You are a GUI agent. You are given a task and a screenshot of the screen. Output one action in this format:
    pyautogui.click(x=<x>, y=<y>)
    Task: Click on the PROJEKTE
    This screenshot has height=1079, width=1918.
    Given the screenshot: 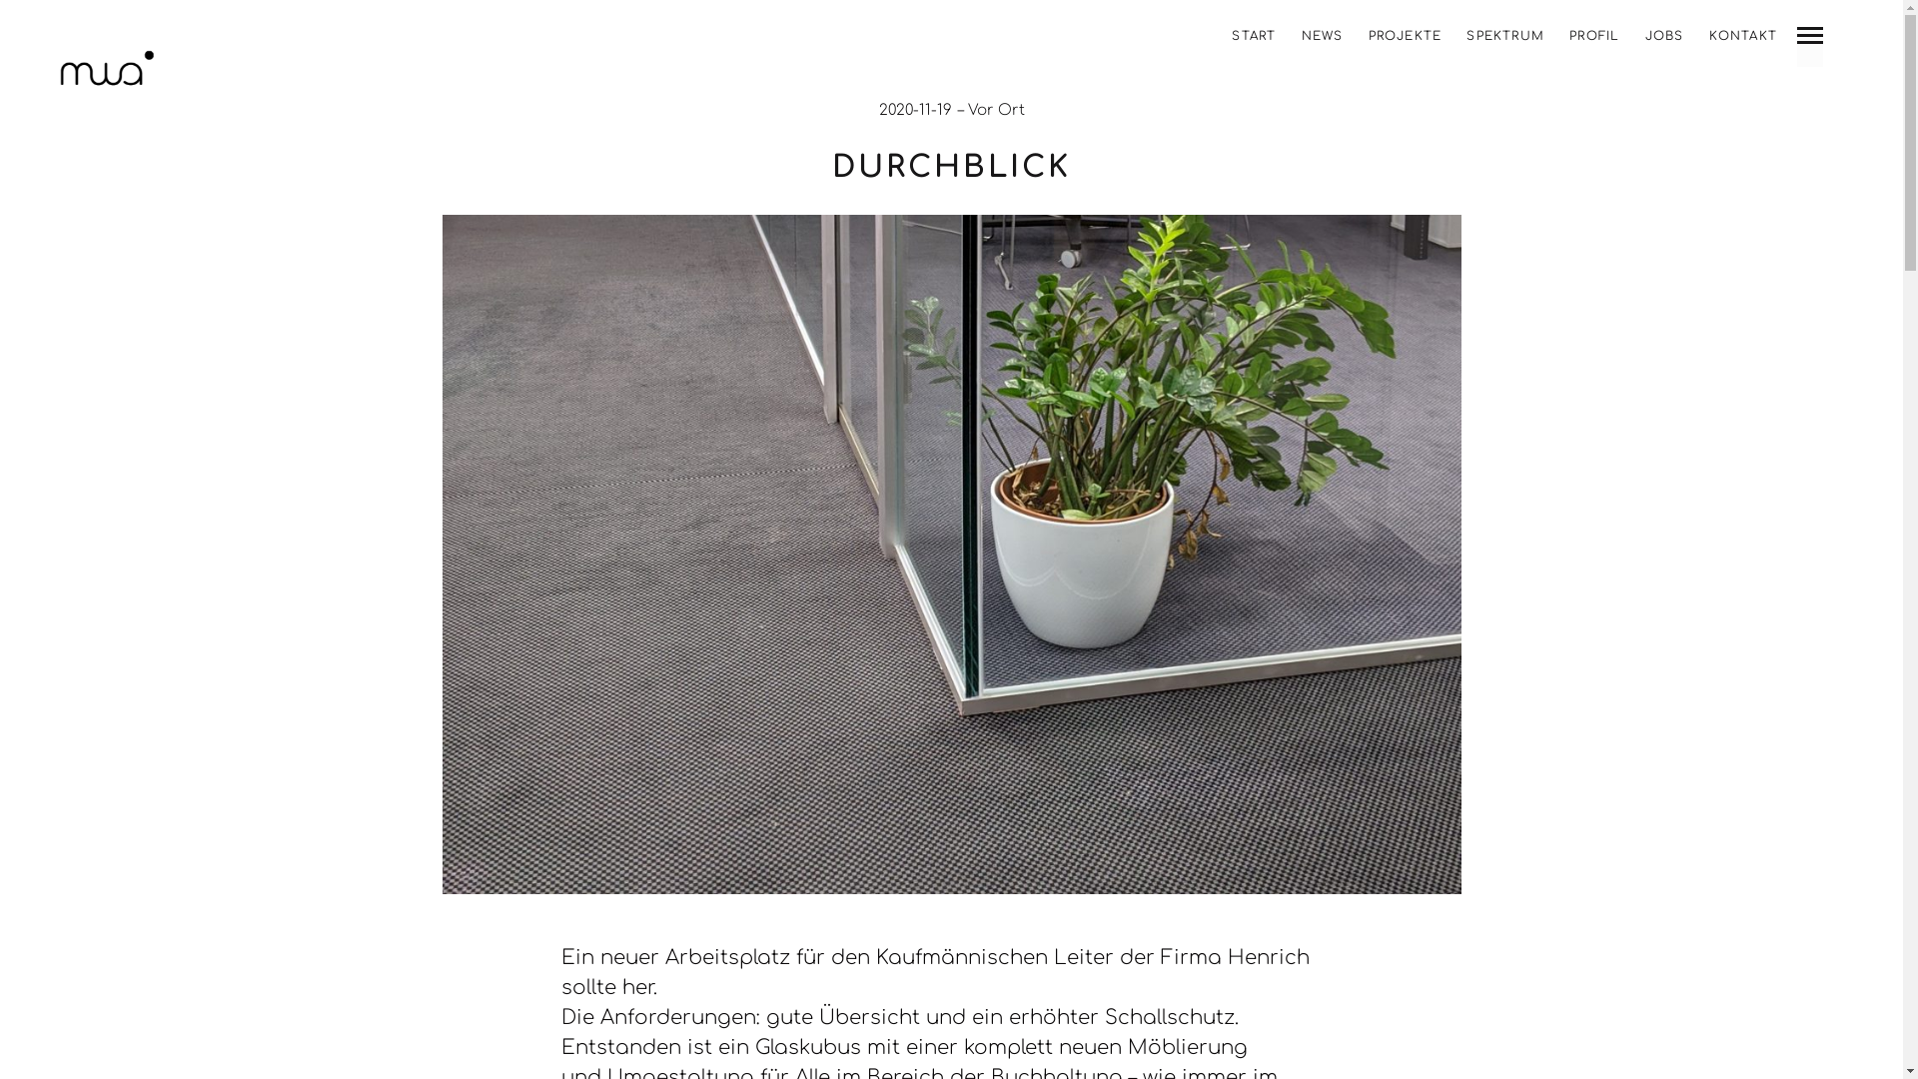 What is the action you would take?
    pyautogui.click(x=1406, y=36)
    